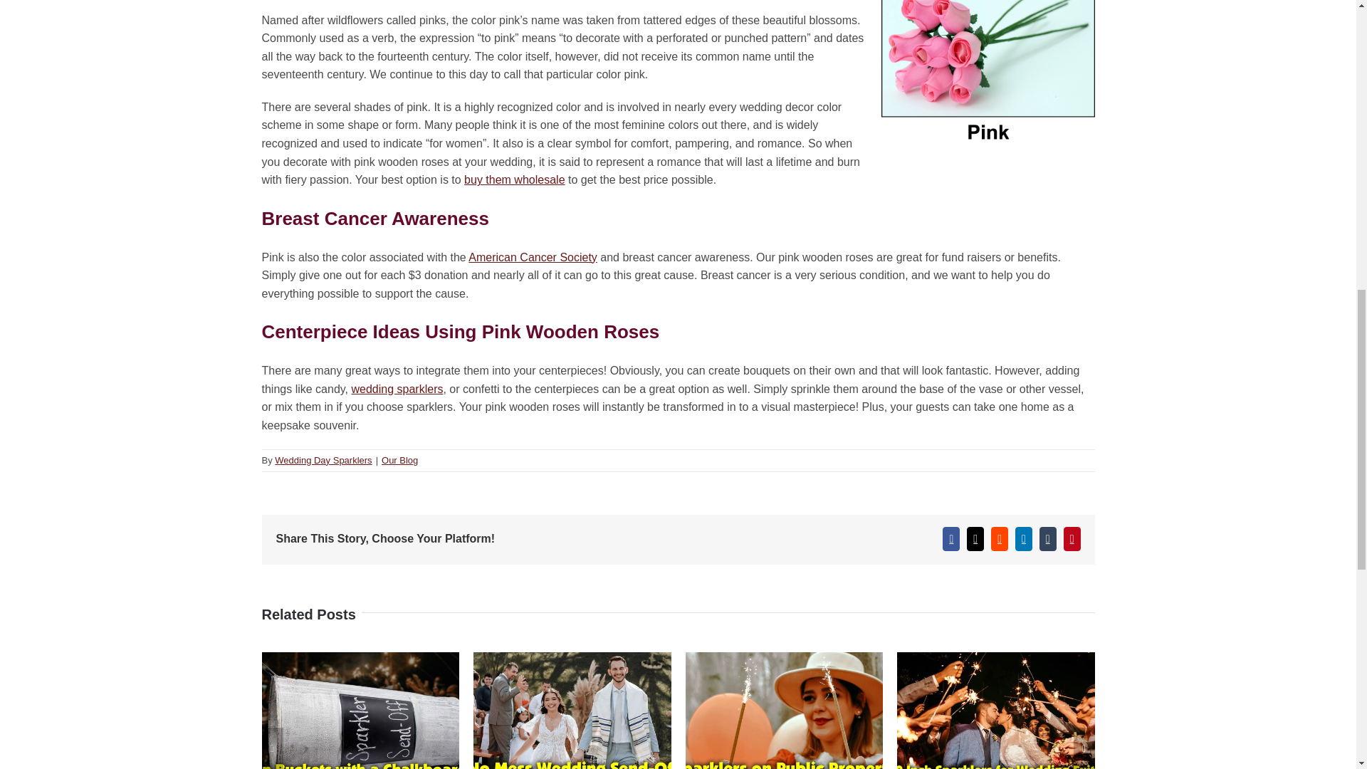 This screenshot has height=769, width=1367. What do you see at coordinates (514, 179) in the screenshot?
I see `buy them wholesale` at bounding box center [514, 179].